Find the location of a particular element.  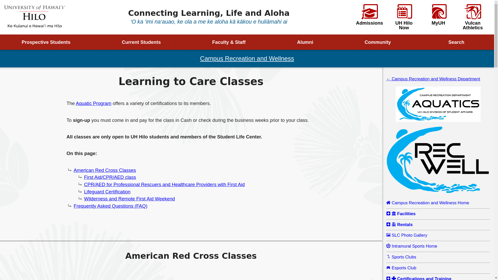

Prospective Students is located at coordinates (50, 42).